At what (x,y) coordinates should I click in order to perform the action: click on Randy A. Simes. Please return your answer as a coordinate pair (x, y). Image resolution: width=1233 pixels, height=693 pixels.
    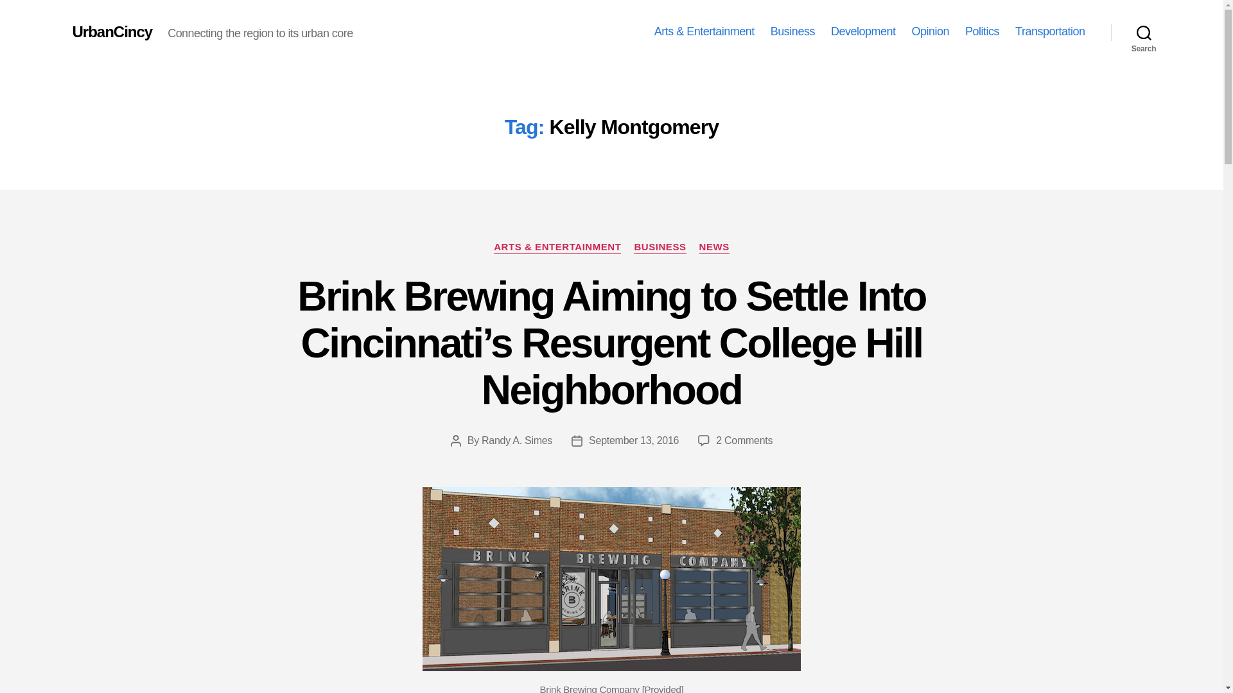
    Looking at the image, I should click on (517, 440).